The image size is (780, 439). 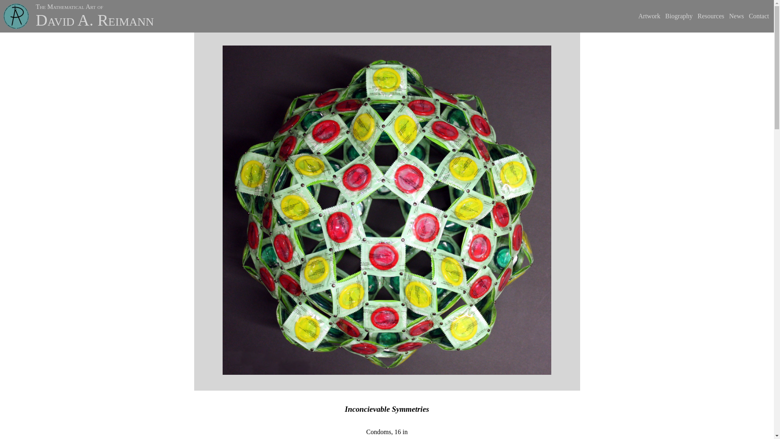 I want to click on Contact, so click(x=759, y=16).